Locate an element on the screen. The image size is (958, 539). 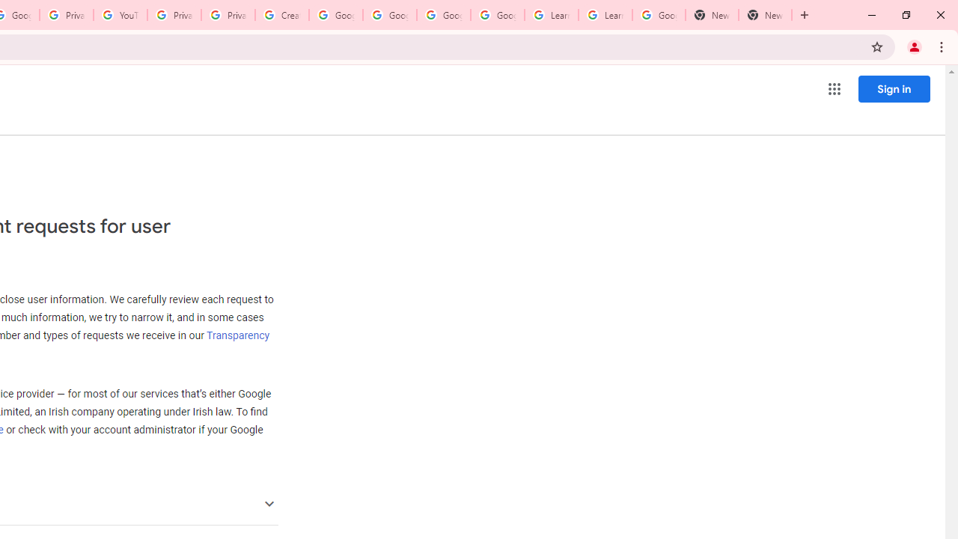
Google Account Help is located at coordinates (389, 15).